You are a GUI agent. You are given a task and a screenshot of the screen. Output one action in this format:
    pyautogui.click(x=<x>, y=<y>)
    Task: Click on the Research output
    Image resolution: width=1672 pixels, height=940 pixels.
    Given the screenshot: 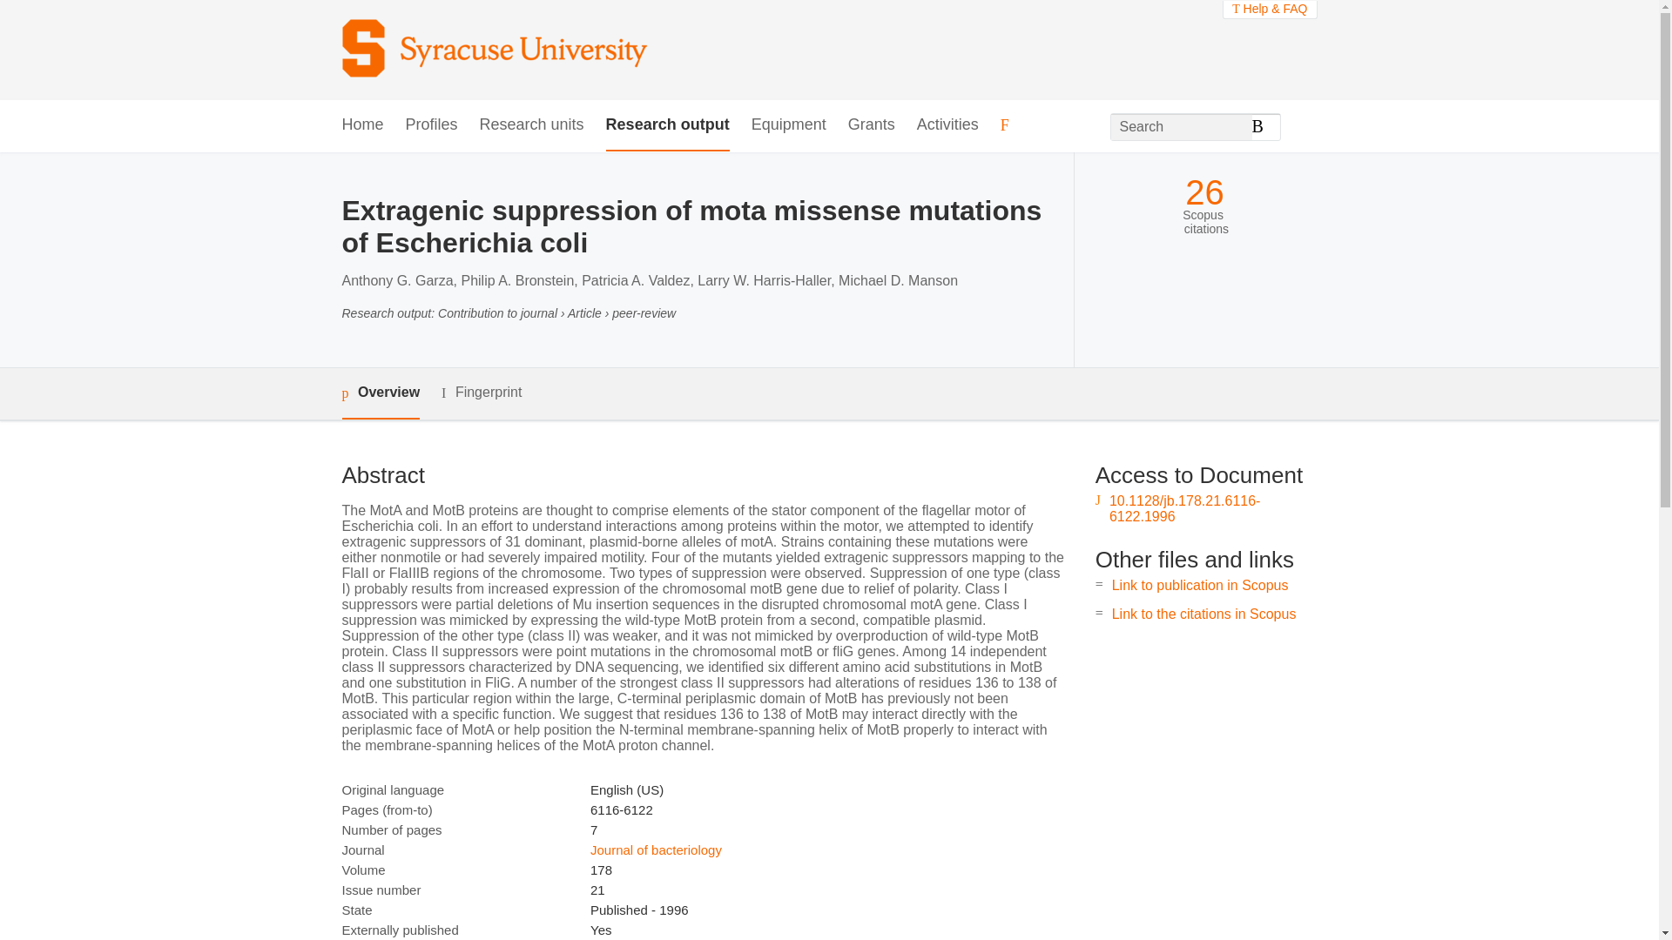 What is the action you would take?
    pyautogui.click(x=667, y=125)
    